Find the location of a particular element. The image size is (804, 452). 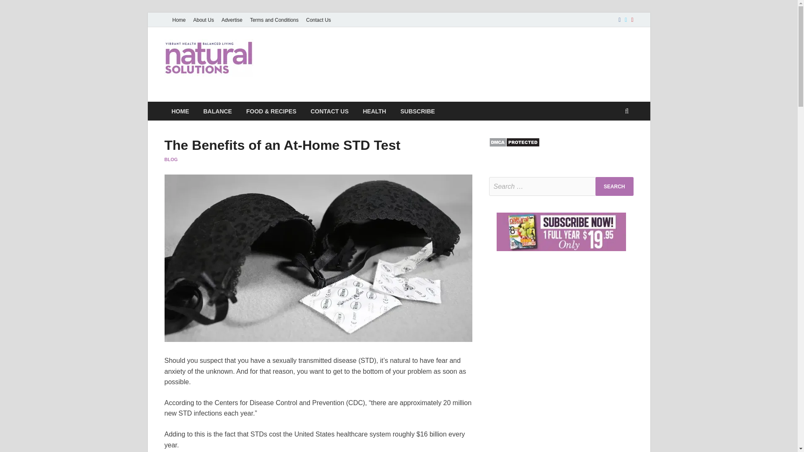

BLOG is located at coordinates (171, 159).